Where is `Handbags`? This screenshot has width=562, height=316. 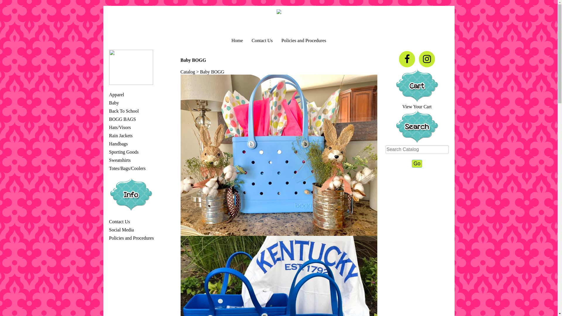 Handbags is located at coordinates (118, 144).